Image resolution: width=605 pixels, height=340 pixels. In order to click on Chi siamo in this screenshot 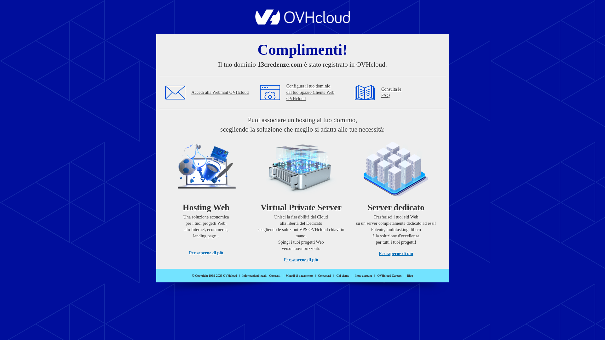, I will do `click(343, 276)`.